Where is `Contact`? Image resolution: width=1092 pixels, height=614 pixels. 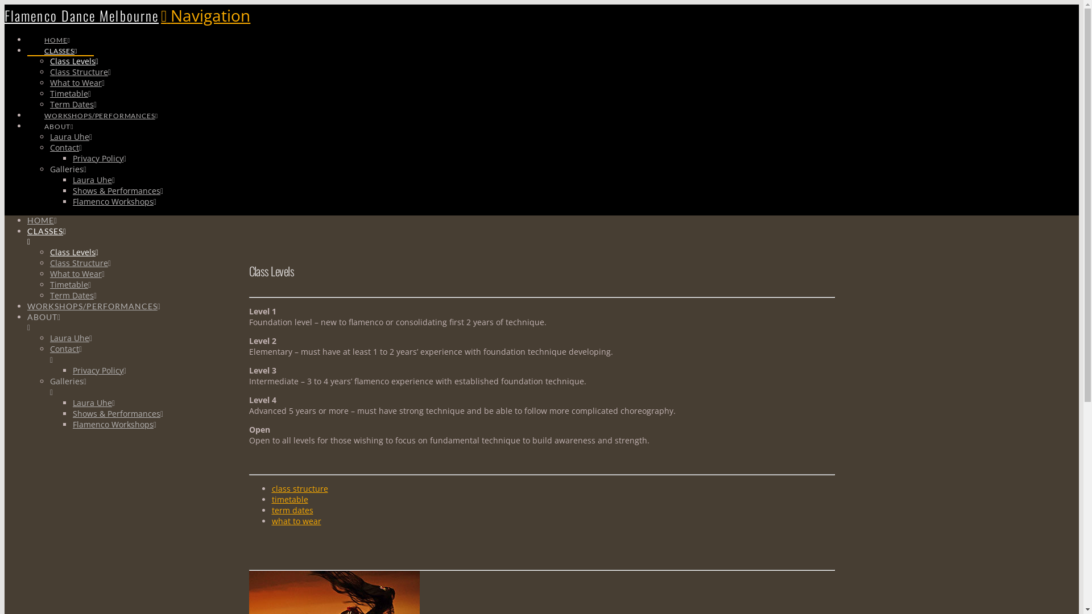
Contact is located at coordinates (66, 148).